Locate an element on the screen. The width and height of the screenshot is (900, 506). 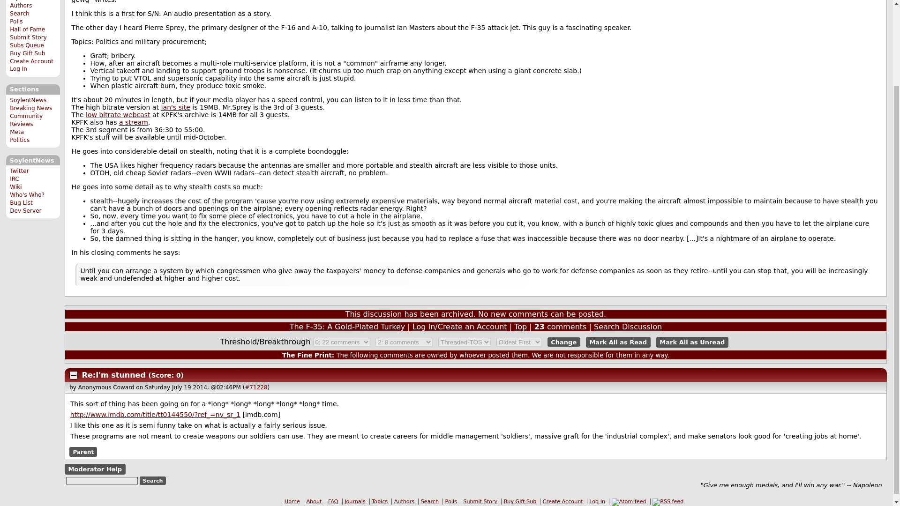
Community Reviews is located at coordinates (26, 120).